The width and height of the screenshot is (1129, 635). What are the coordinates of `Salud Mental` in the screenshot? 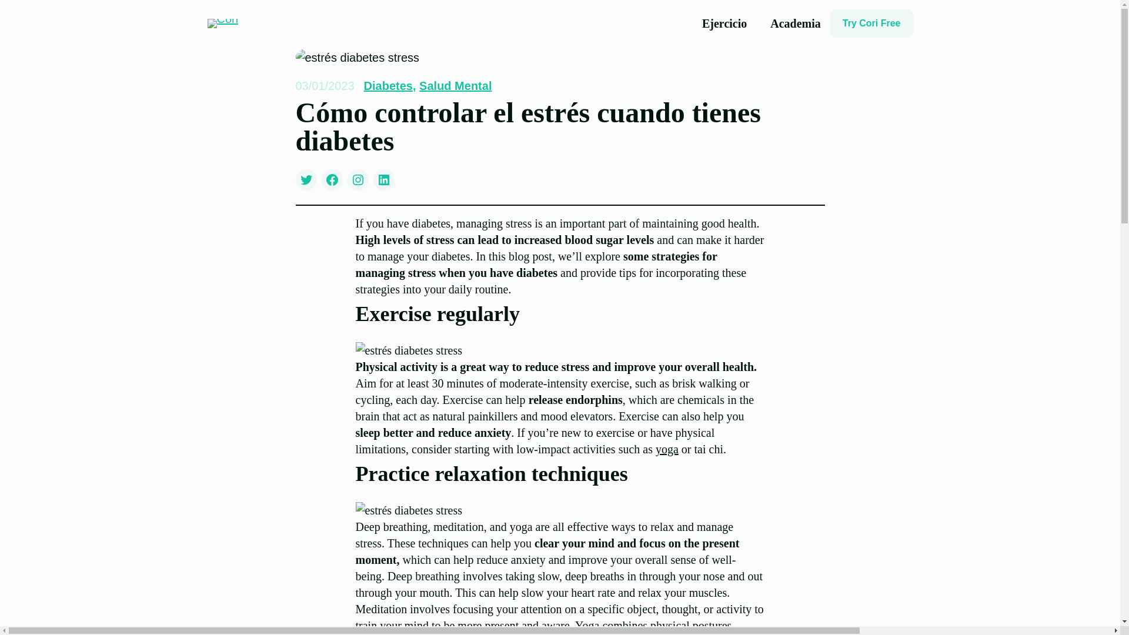 It's located at (455, 86).